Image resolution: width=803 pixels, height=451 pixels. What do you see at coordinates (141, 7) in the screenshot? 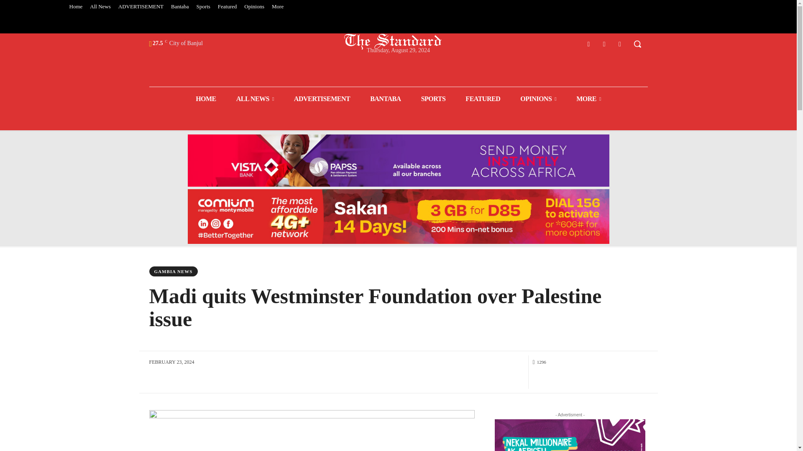
I see `ADVERTISEMENT` at bounding box center [141, 7].